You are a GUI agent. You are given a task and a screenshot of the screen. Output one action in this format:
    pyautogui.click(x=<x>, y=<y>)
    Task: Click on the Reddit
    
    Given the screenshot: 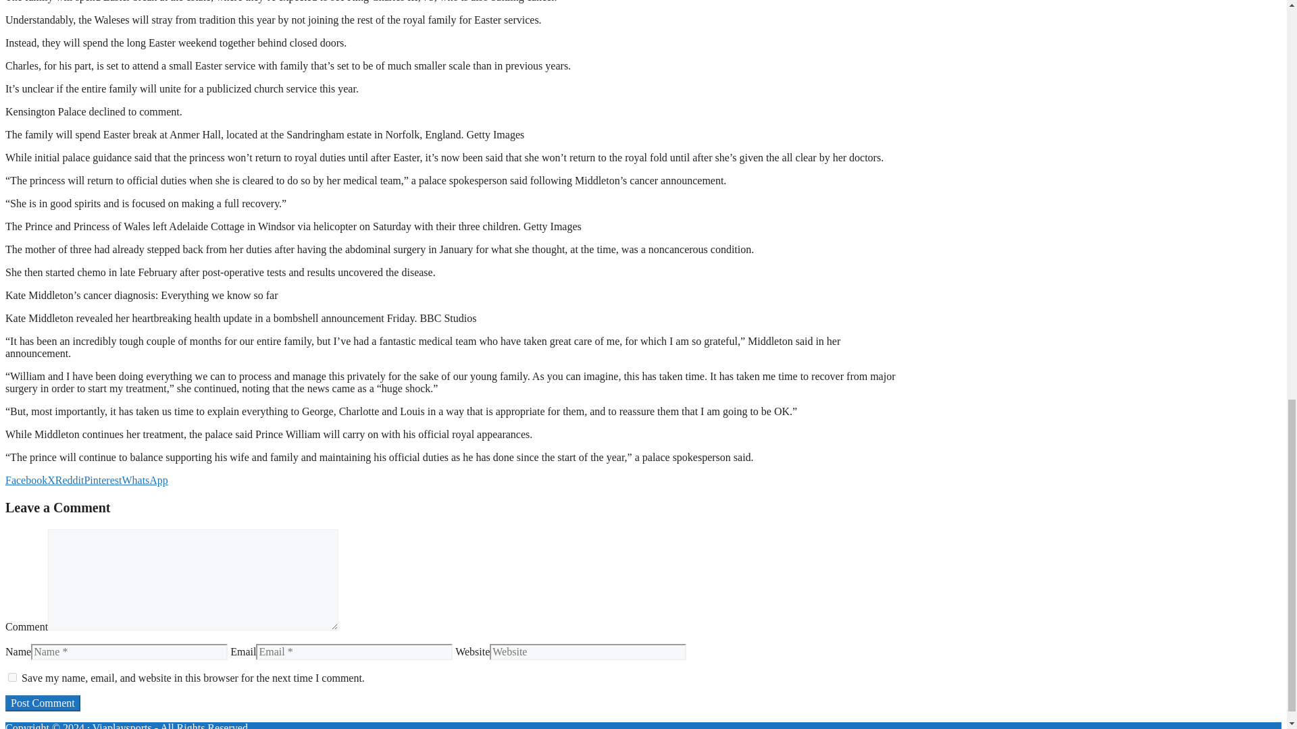 What is the action you would take?
    pyautogui.click(x=70, y=481)
    